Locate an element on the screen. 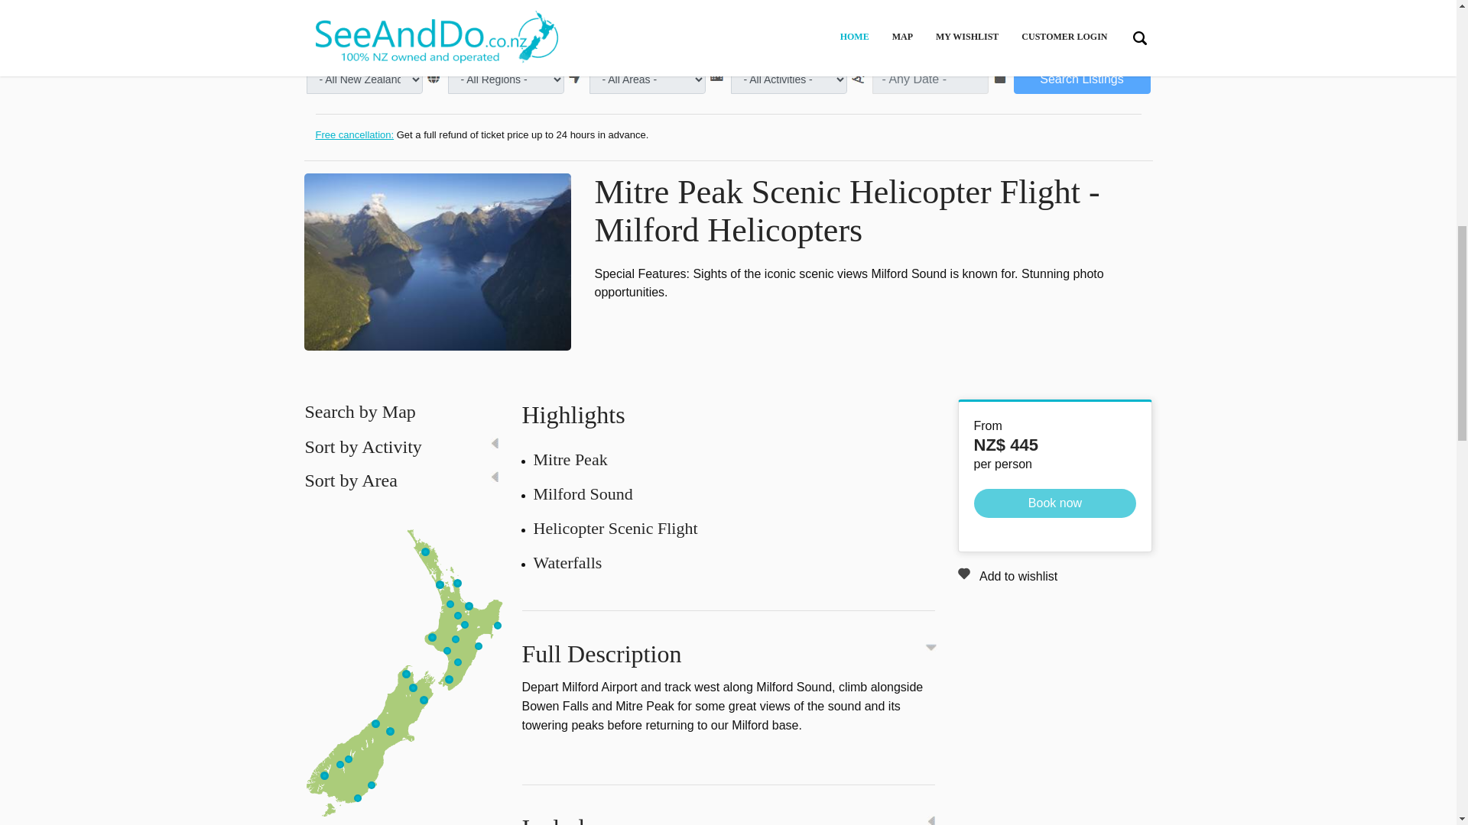  Search by Map is located at coordinates (359, 411).